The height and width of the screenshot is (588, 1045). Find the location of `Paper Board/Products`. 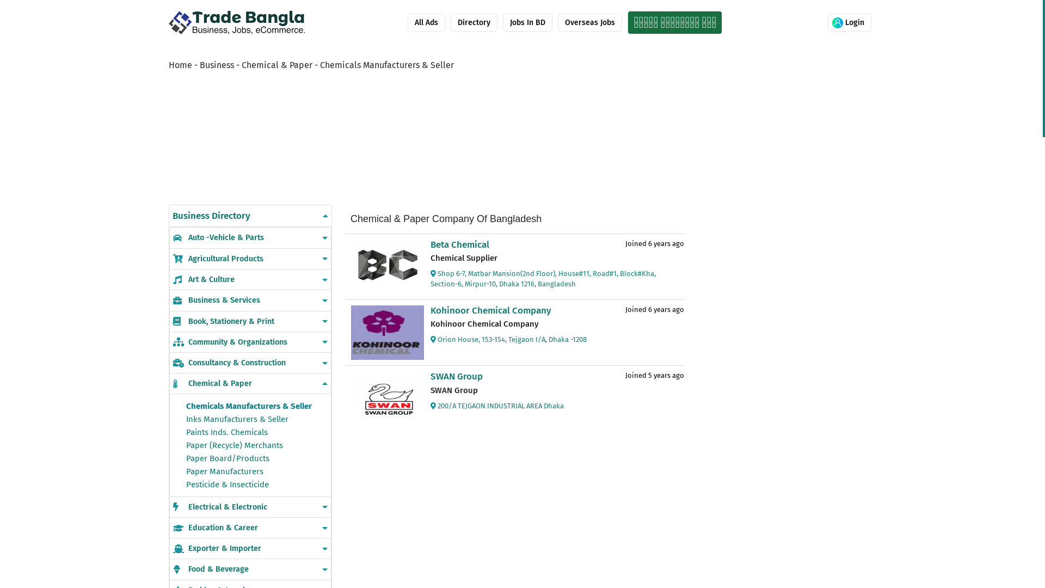

Paper Board/Products is located at coordinates (228, 458).